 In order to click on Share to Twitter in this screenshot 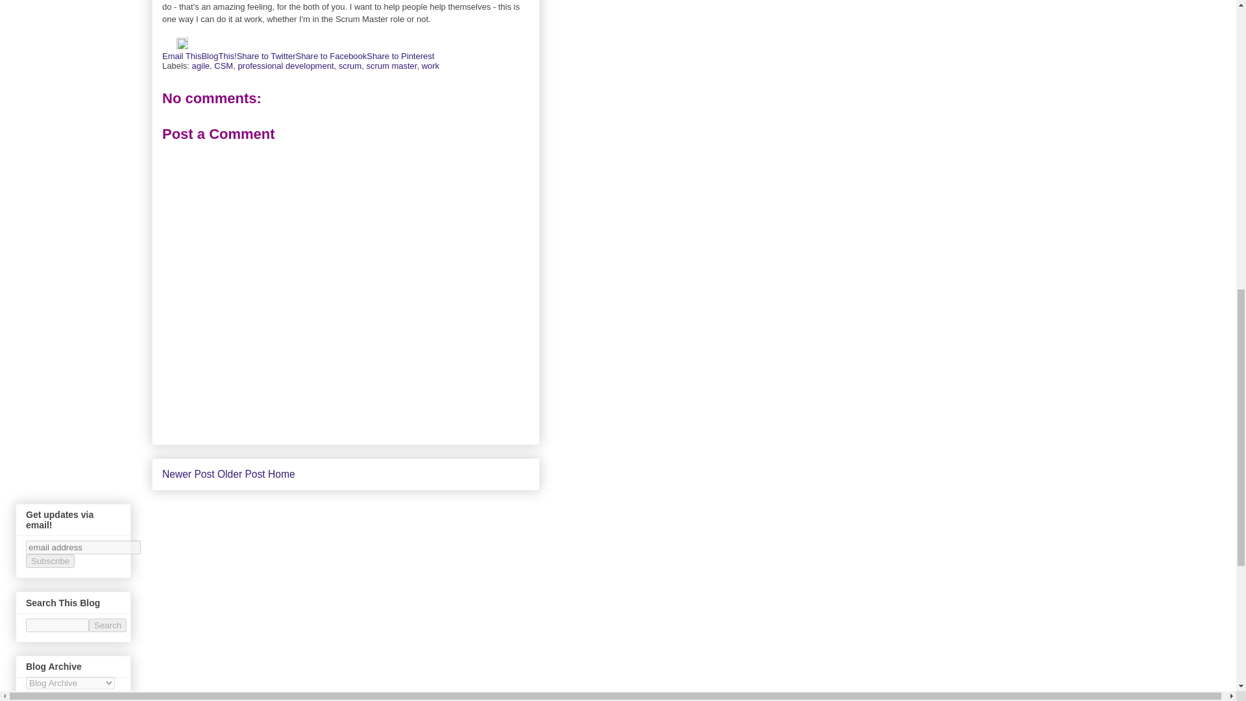, I will do `click(266, 56)`.